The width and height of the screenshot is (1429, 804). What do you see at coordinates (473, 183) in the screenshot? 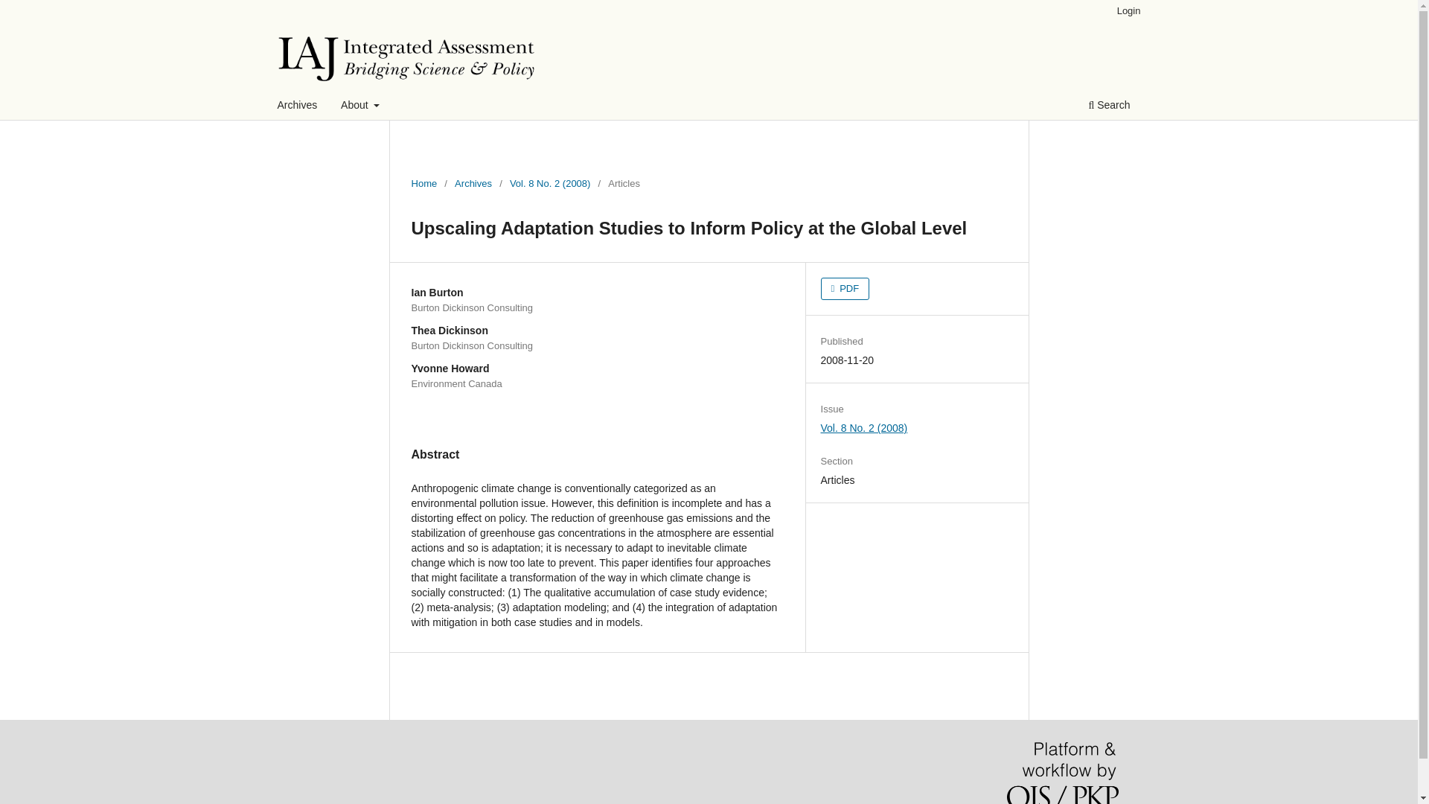
I see `Archives` at bounding box center [473, 183].